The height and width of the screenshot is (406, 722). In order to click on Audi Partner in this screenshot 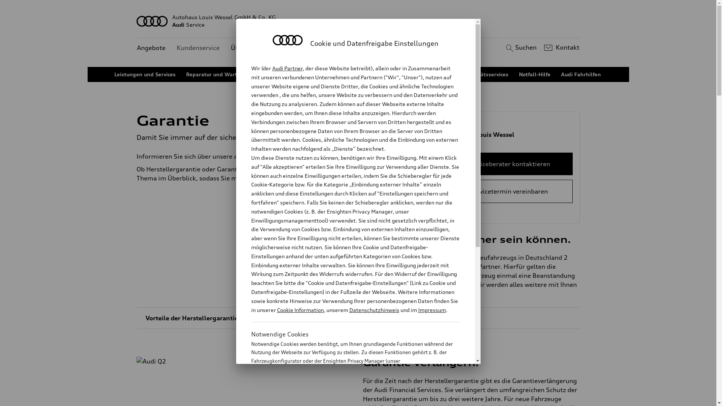, I will do `click(287, 68)`.